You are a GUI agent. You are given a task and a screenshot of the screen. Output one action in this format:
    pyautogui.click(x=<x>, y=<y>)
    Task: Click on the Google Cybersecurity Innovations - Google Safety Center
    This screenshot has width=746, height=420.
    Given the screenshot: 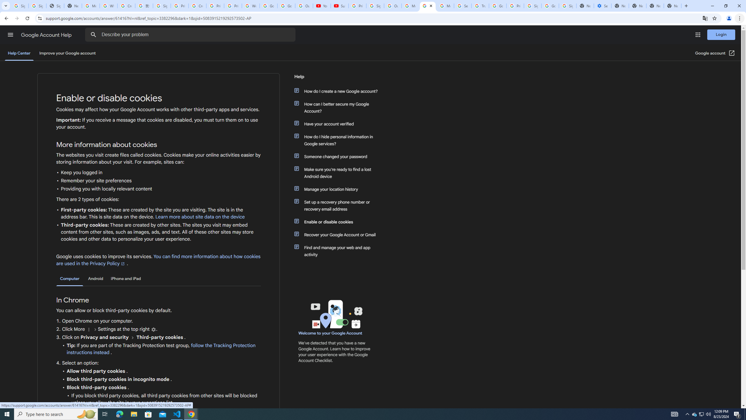 What is the action you would take?
    pyautogui.click(x=550, y=6)
    